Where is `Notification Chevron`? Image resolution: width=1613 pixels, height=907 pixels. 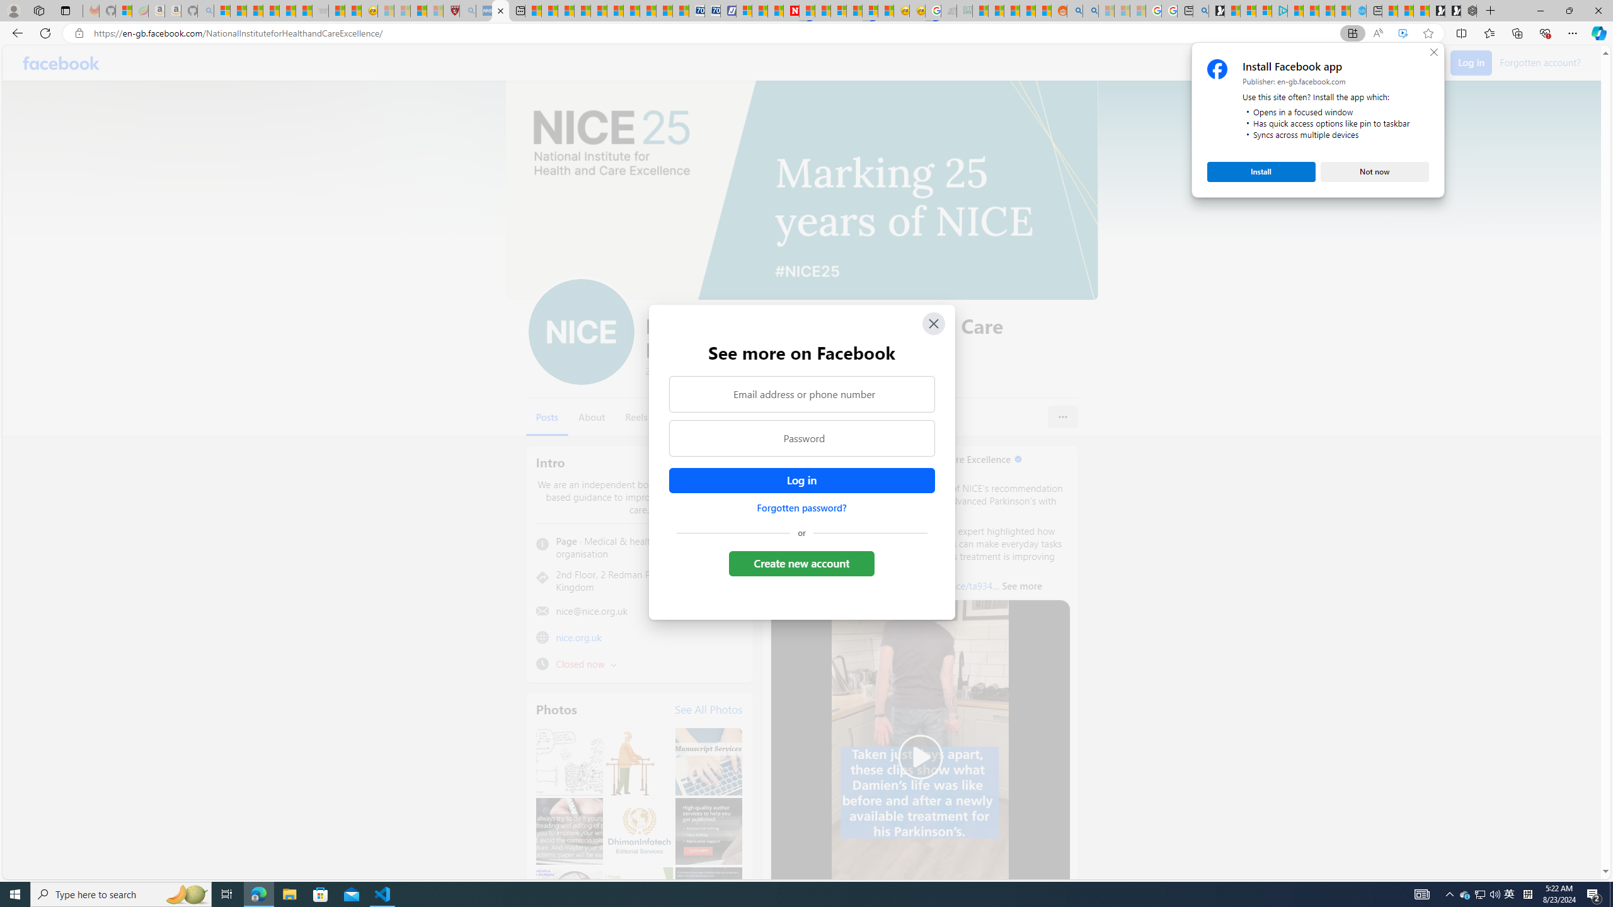 Notification Chevron is located at coordinates (1450, 894).